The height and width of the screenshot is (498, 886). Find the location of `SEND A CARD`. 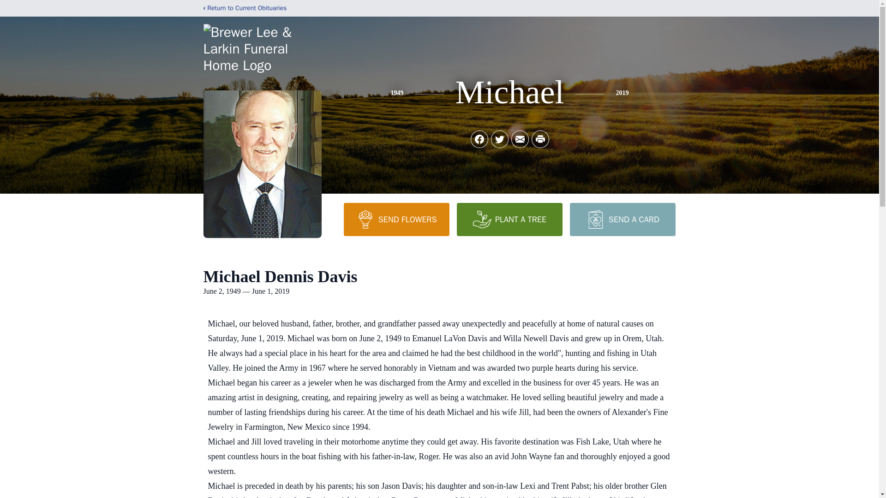

SEND A CARD is located at coordinates (622, 219).